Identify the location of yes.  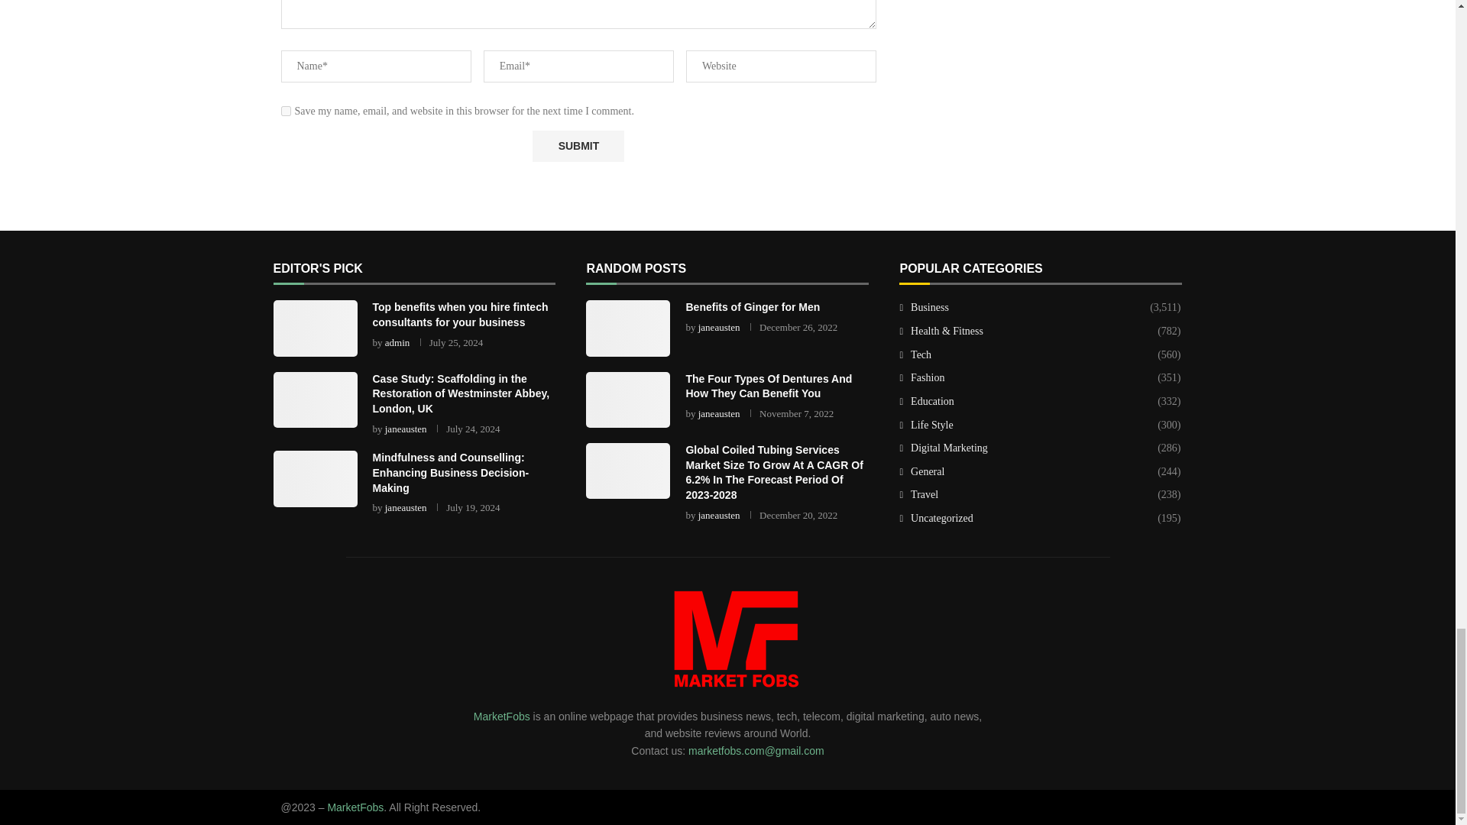
(286, 112).